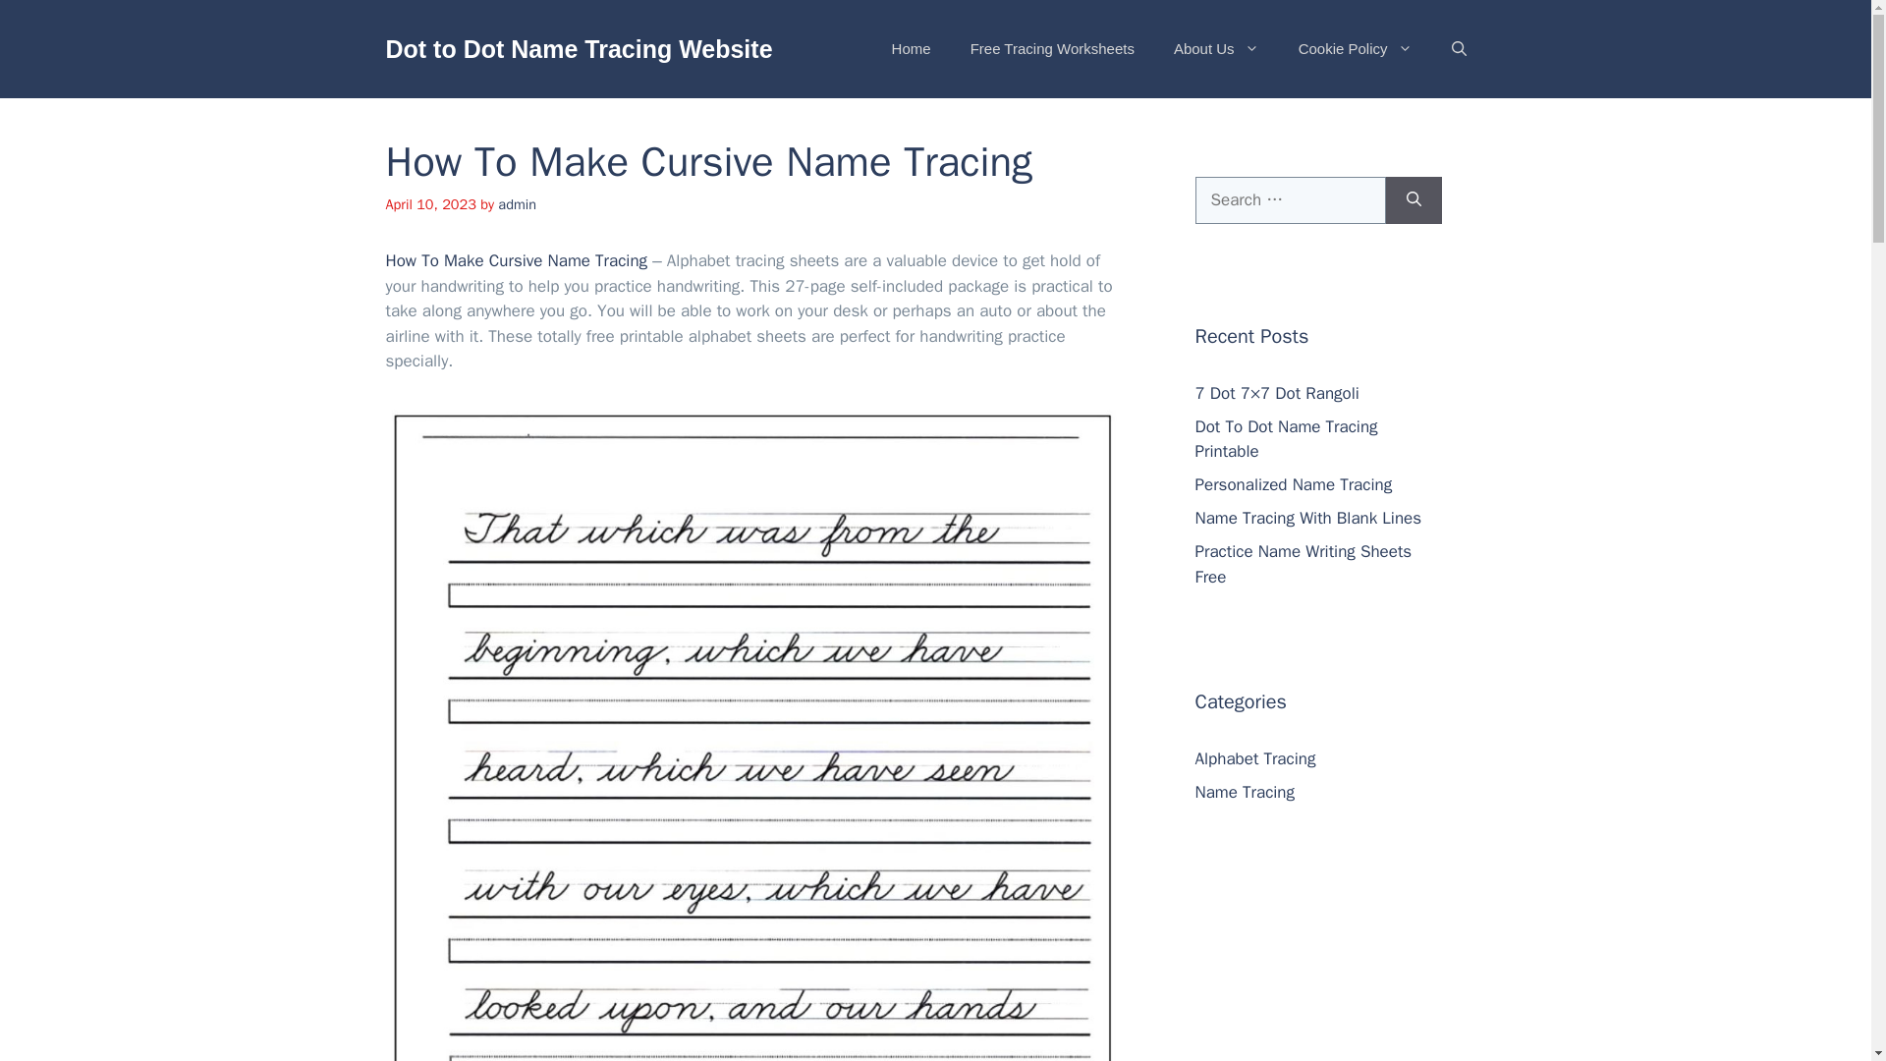 This screenshot has height=1061, width=1886. I want to click on Name Tracing, so click(1244, 792).